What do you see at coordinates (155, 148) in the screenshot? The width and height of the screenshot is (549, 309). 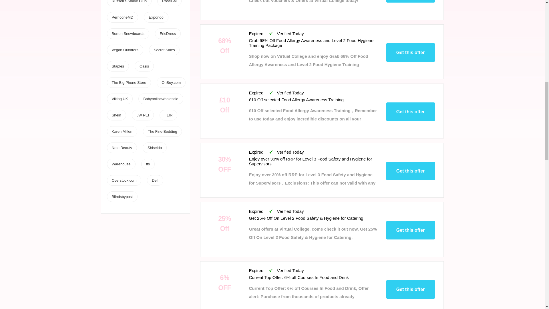 I see `Shiseido` at bounding box center [155, 148].